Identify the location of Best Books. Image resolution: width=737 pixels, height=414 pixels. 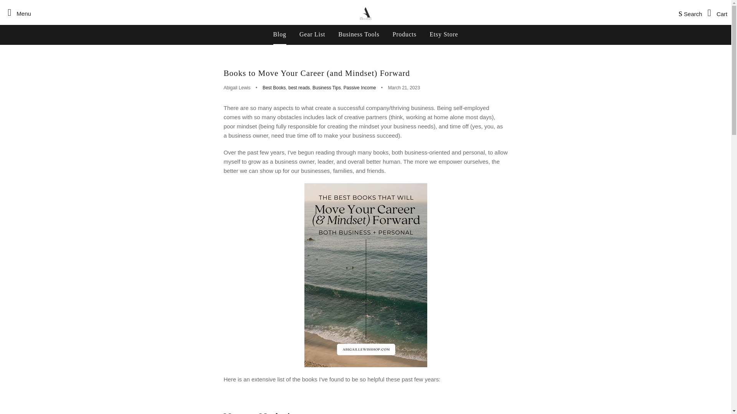
(274, 88).